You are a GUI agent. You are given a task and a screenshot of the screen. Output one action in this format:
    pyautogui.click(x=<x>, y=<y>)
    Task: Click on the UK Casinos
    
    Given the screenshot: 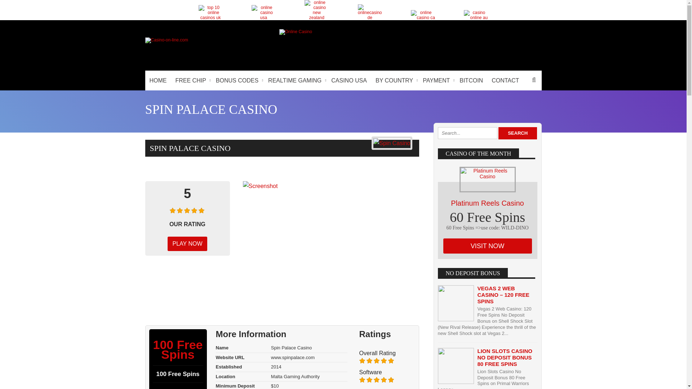 What is the action you would take?
    pyautogui.click(x=210, y=13)
    